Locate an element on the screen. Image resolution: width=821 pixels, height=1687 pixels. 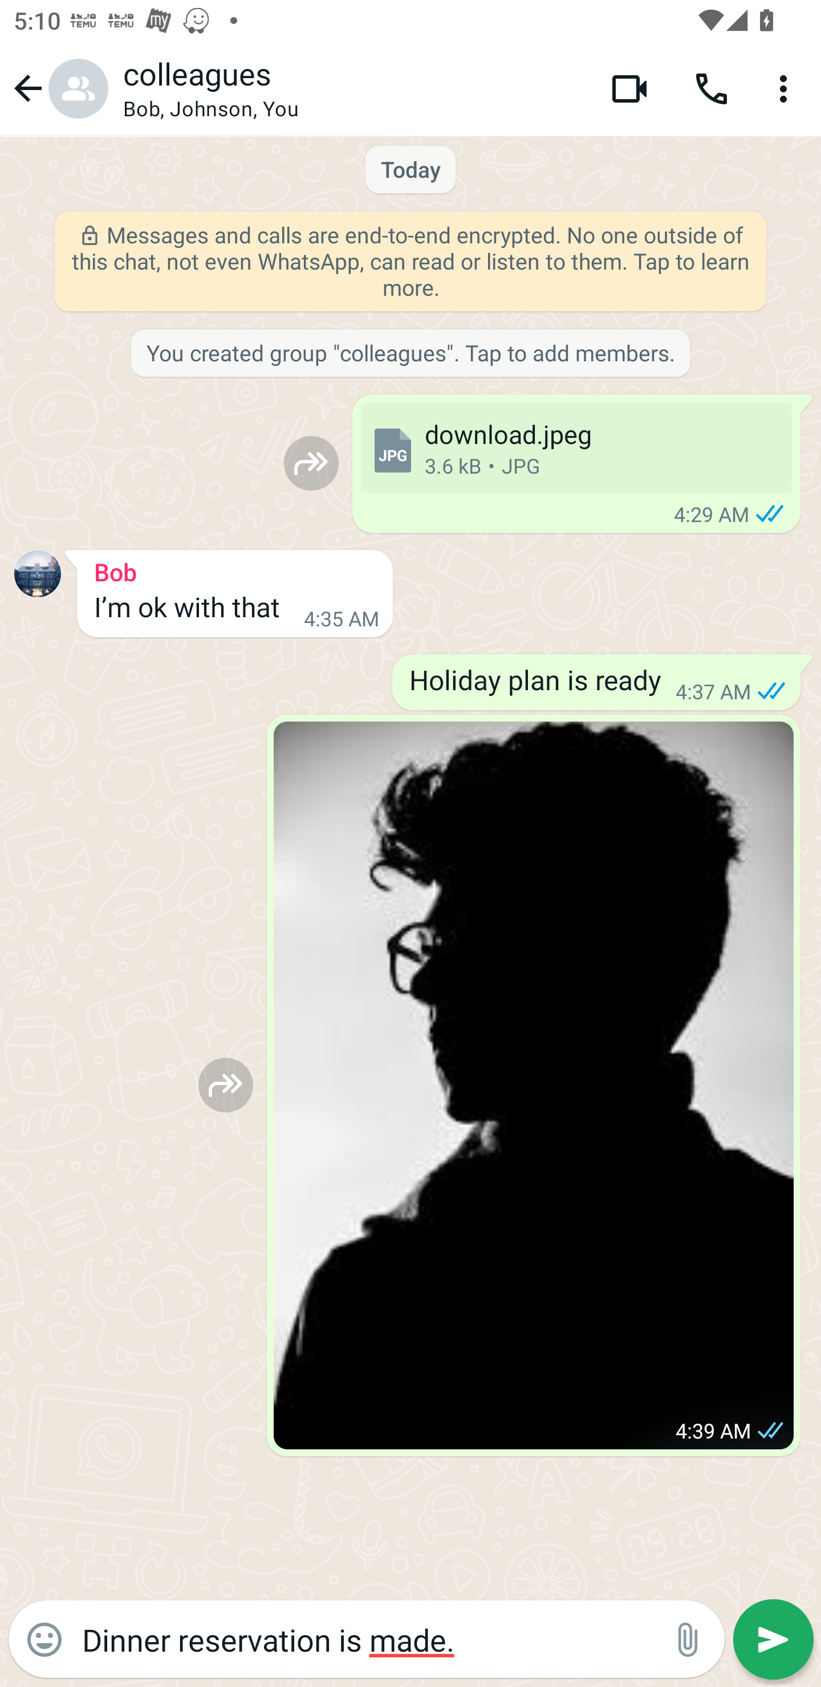
View photo is located at coordinates (534, 1085).